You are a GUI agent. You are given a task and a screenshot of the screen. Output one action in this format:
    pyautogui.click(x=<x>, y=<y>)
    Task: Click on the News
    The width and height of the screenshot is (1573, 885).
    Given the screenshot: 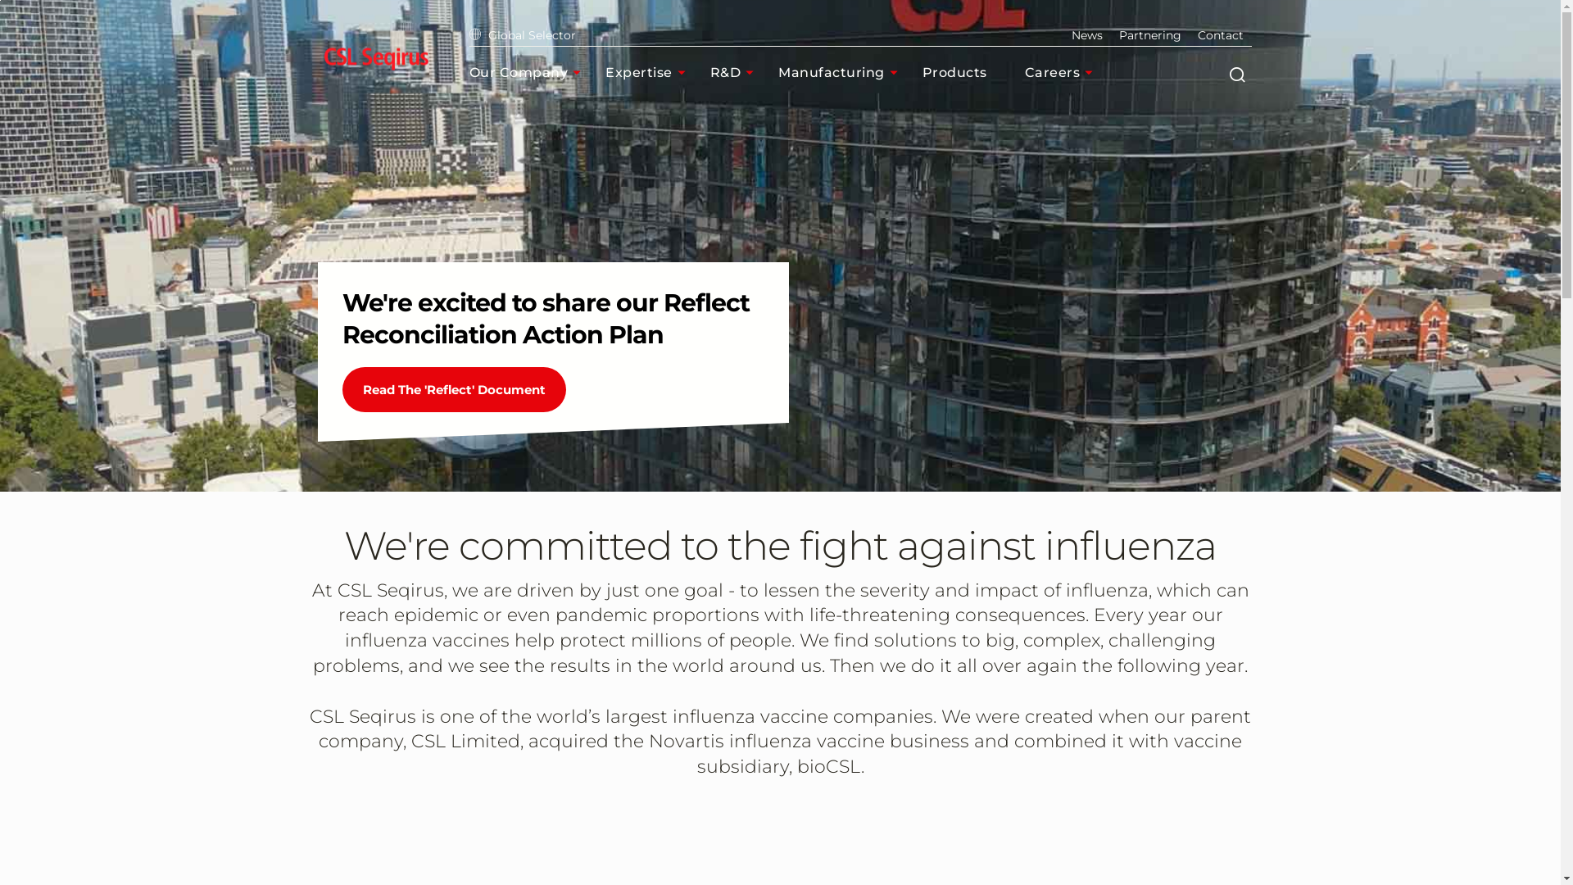 What is the action you would take?
    pyautogui.click(x=1087, y=35)
    